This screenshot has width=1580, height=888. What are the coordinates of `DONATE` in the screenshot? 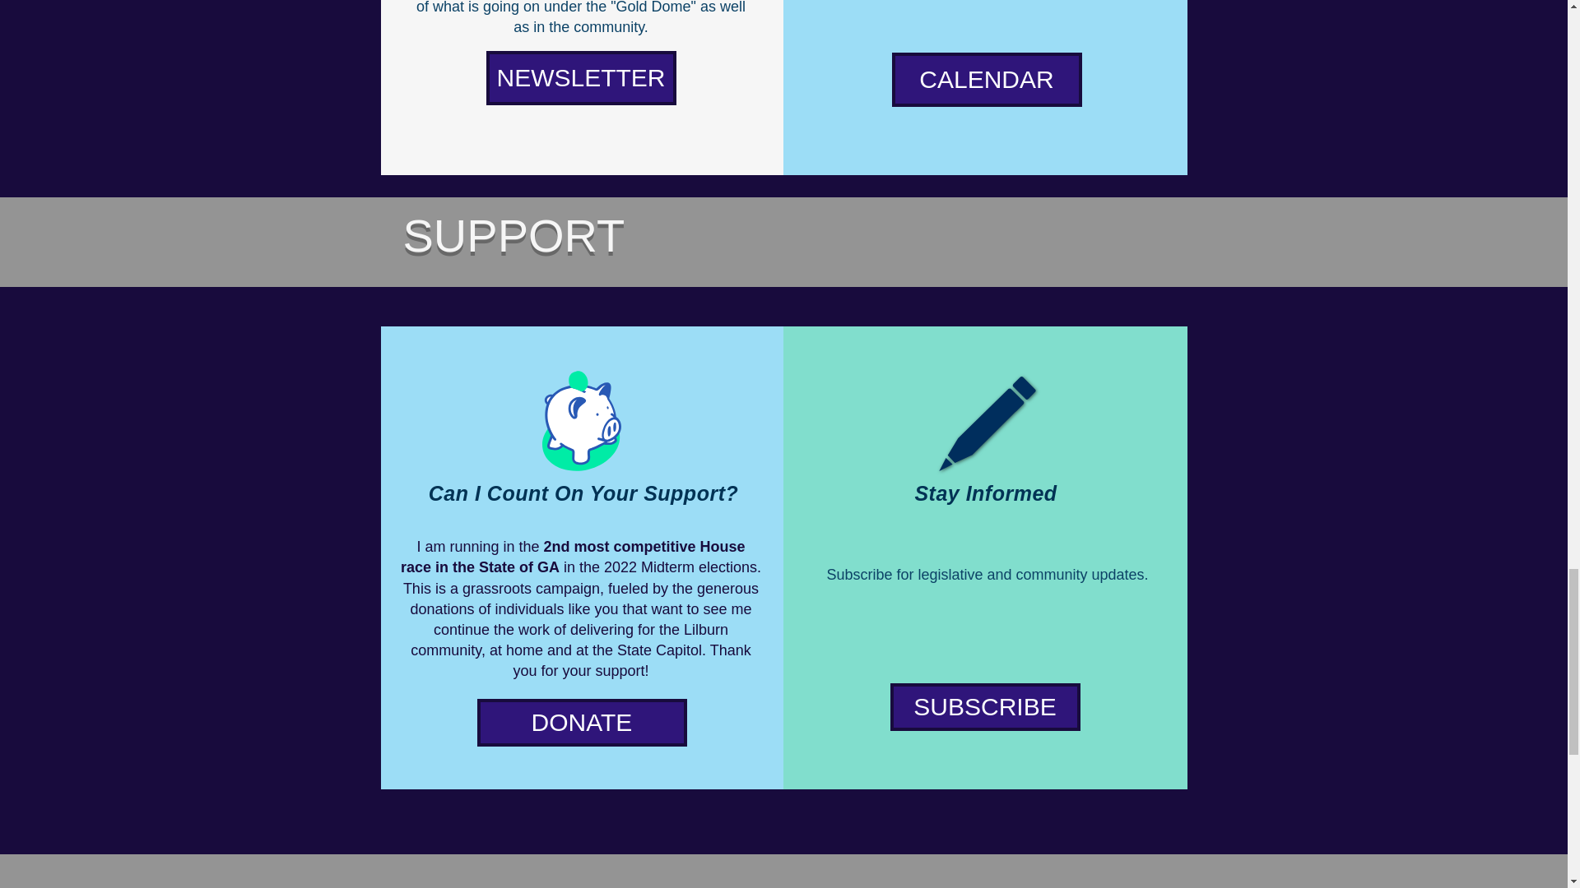 It's located at (582, 722).